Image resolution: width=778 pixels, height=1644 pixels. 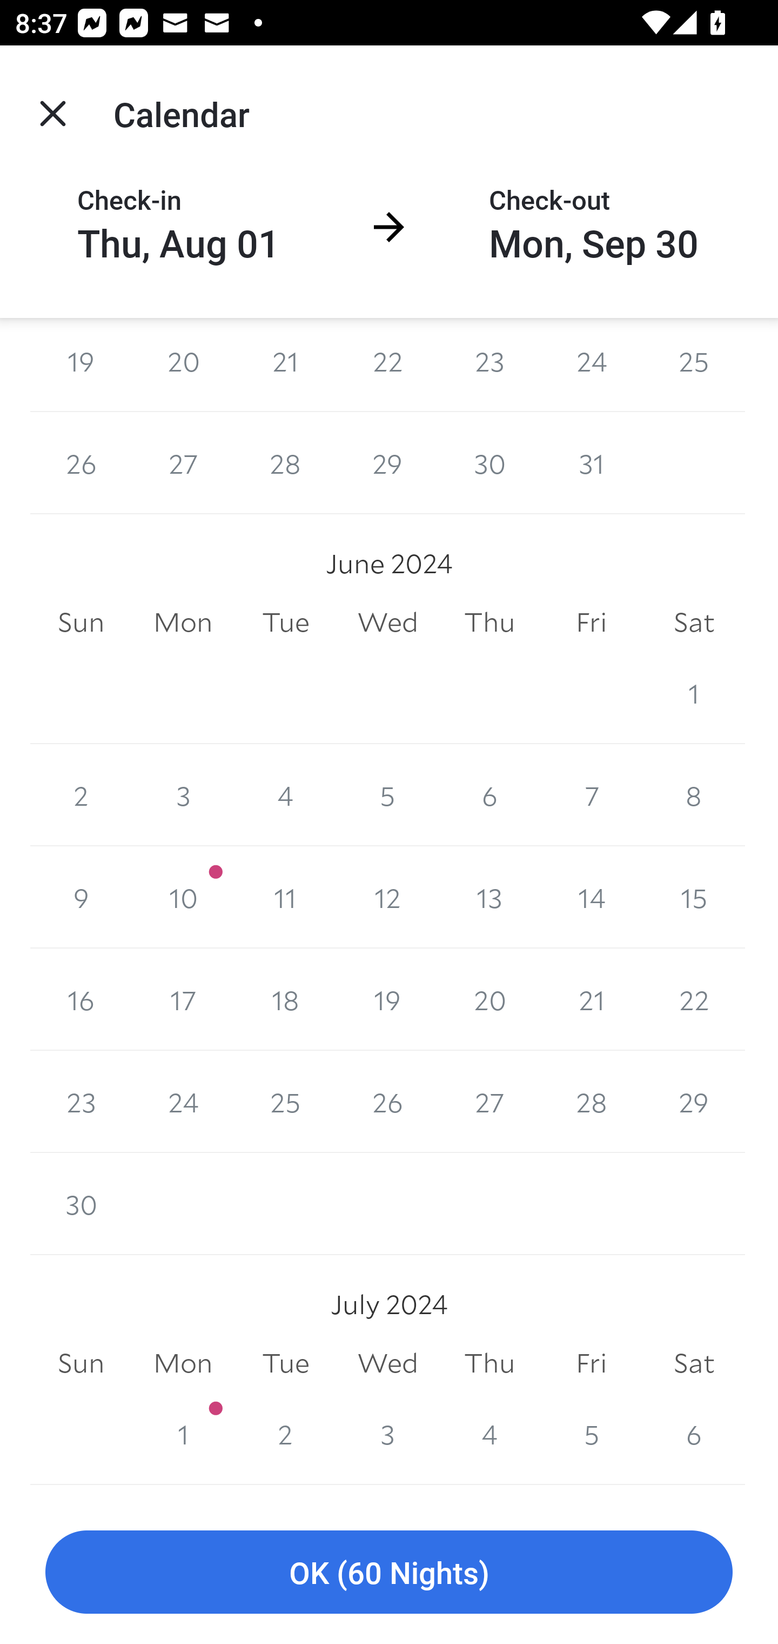 I want to click on 20 20 June 2024, so click(x=489, y=999).